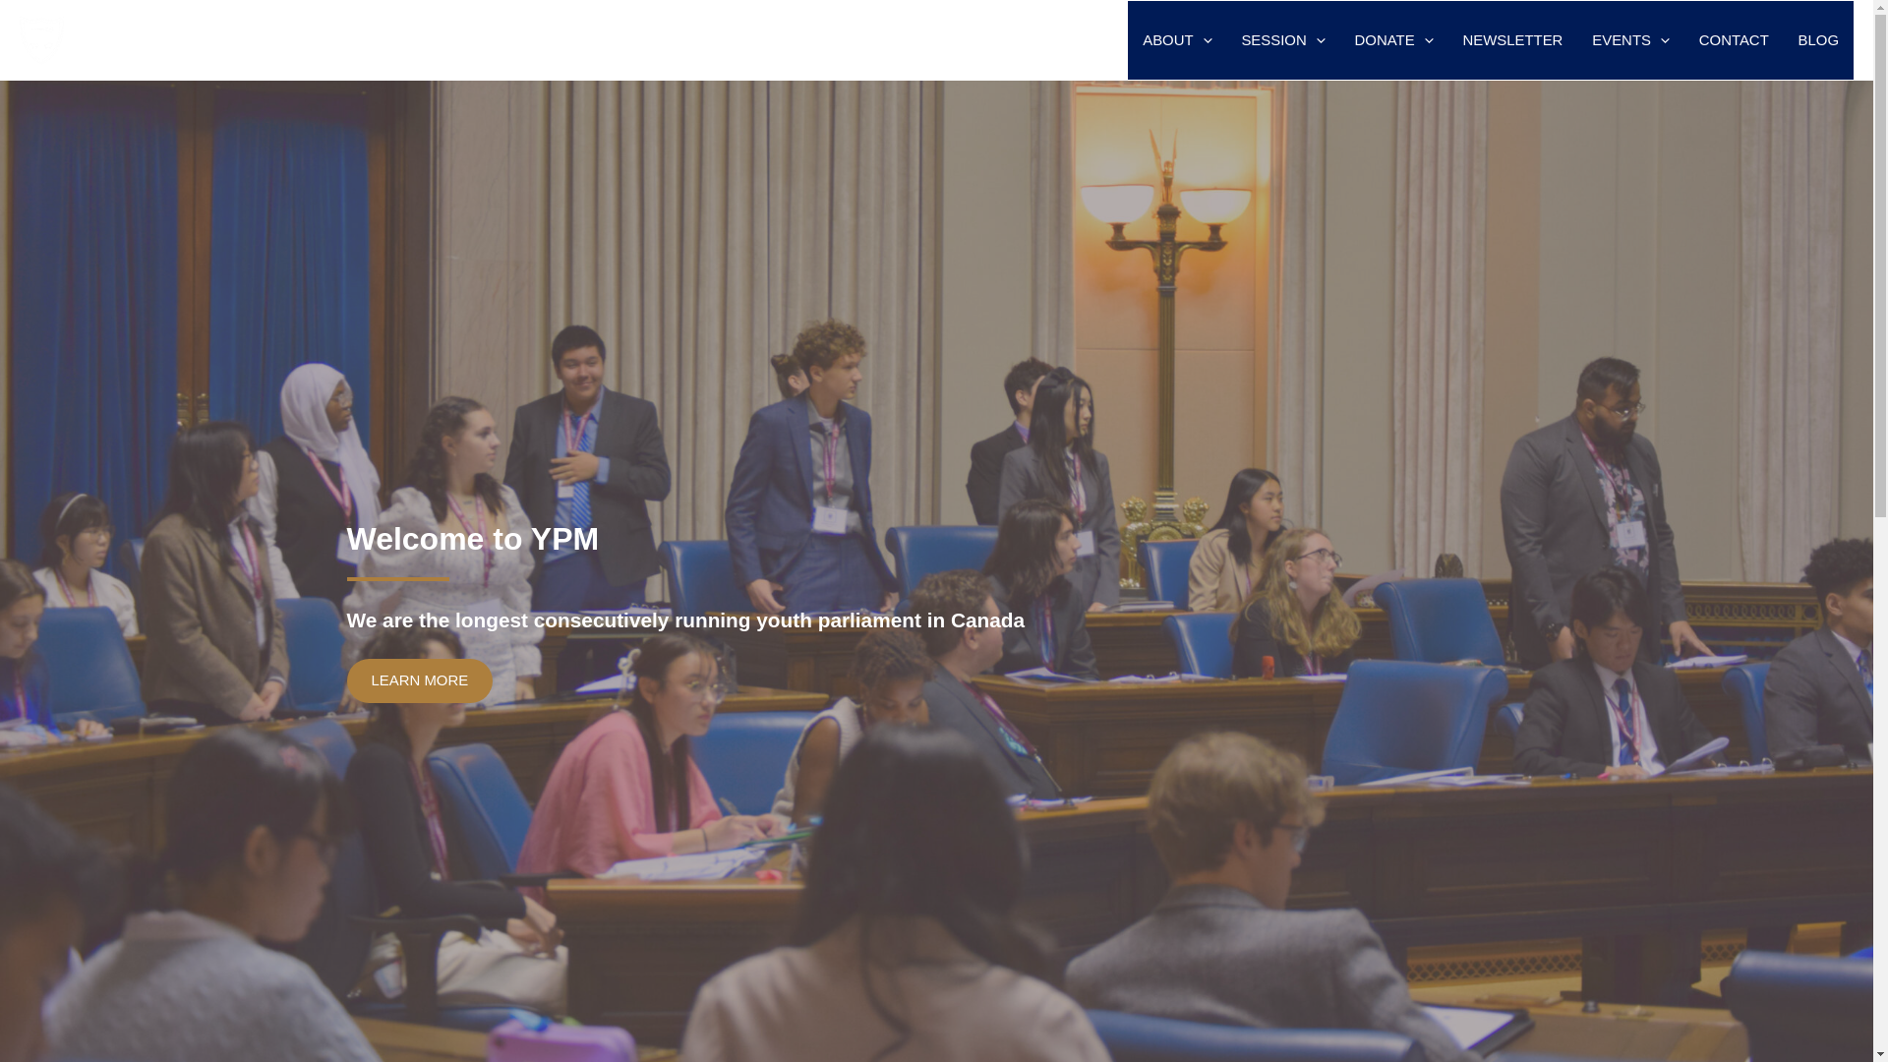 The height and width of the screenshot is (1062, 1888). I want to click on SESSION, so click(1282, 40).